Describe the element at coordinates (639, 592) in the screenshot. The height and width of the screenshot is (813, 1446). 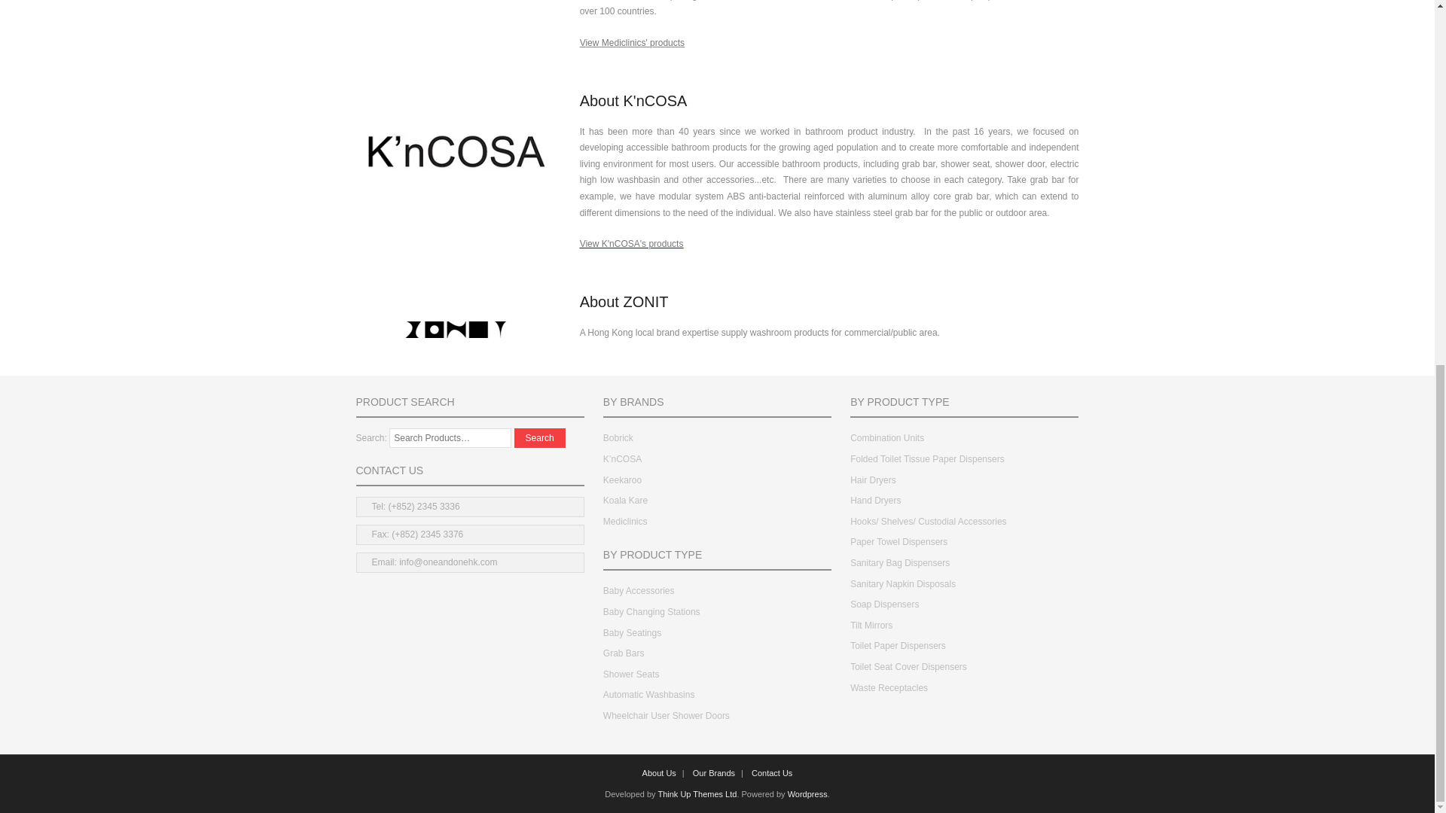
I see `Baby Accessories` at that location.